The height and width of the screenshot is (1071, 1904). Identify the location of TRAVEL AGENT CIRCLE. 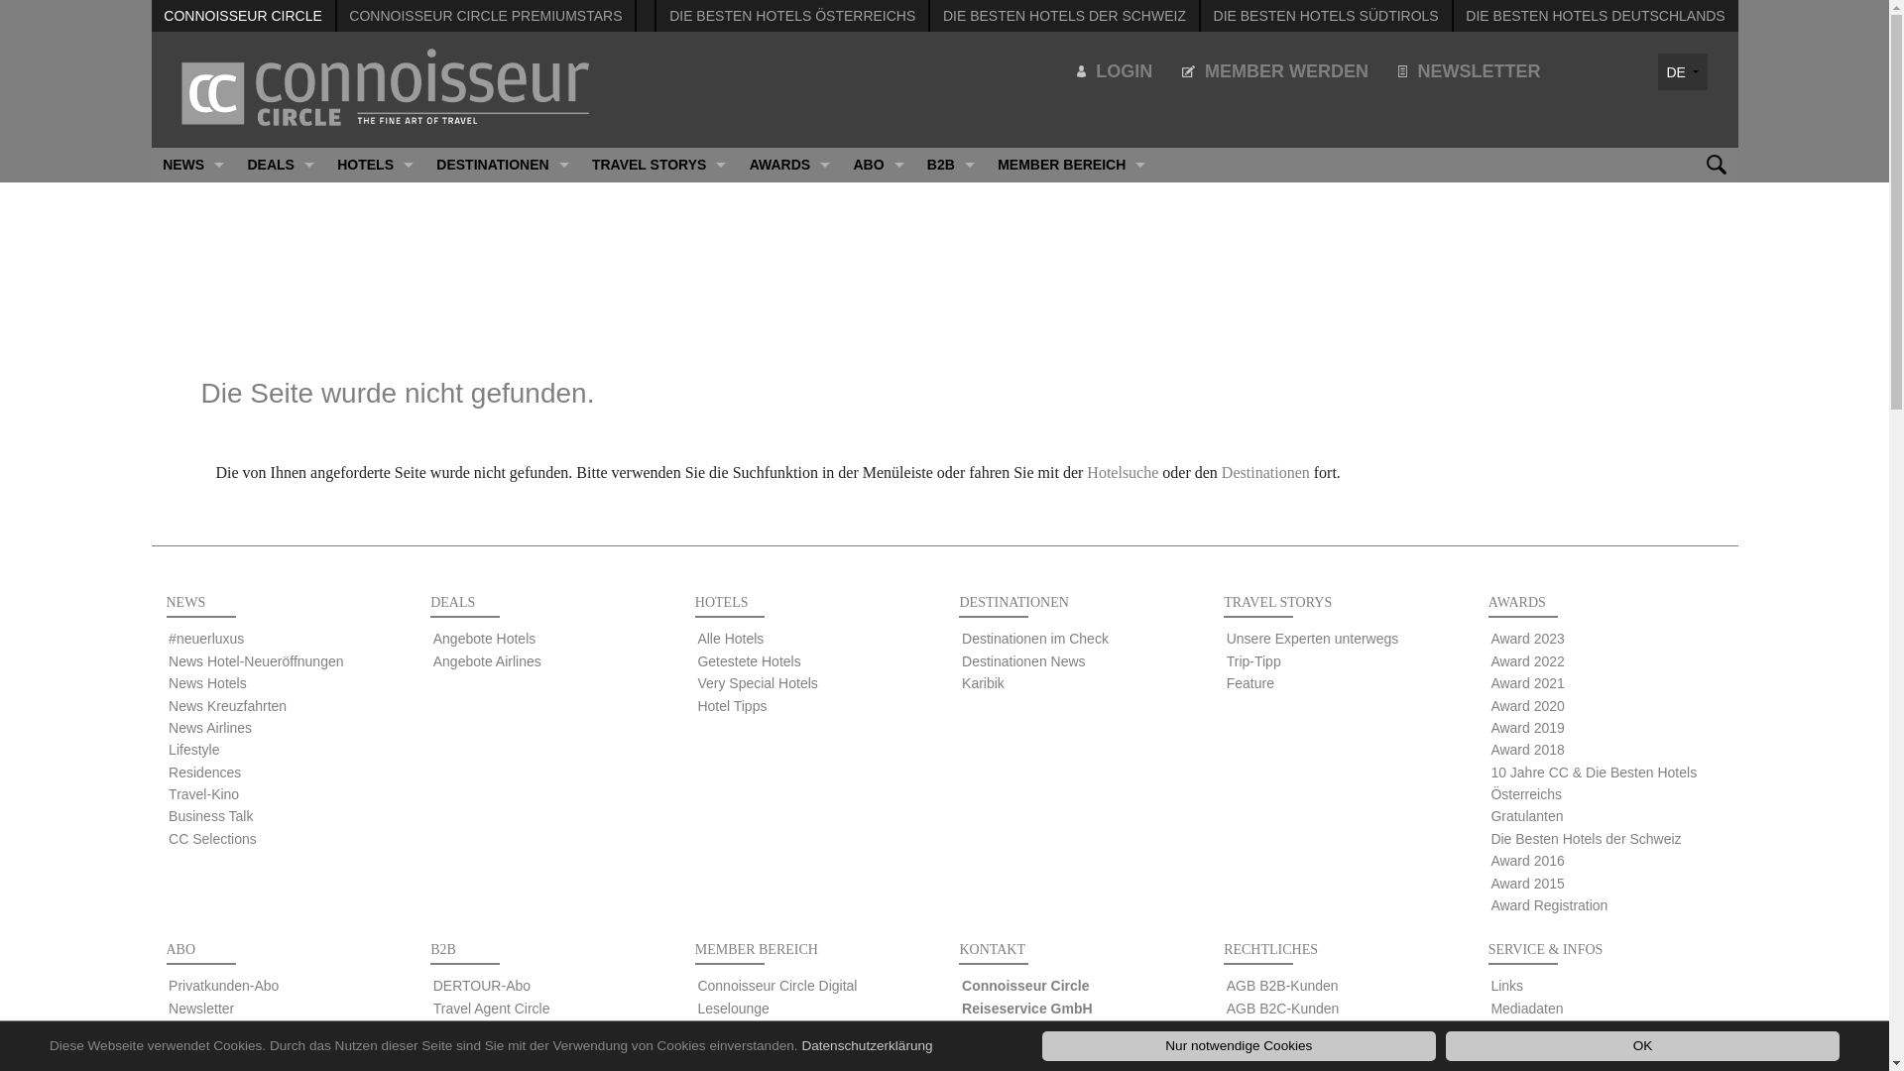
(950, 234).